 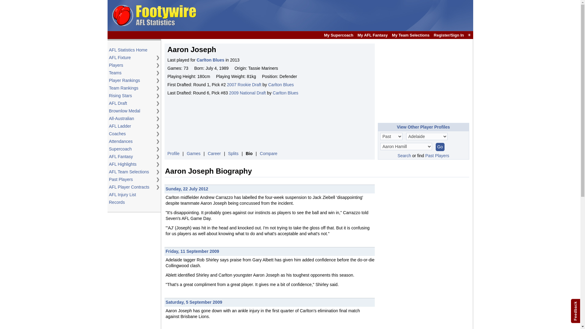 I want to click on Players, so click(x=131, y=65).